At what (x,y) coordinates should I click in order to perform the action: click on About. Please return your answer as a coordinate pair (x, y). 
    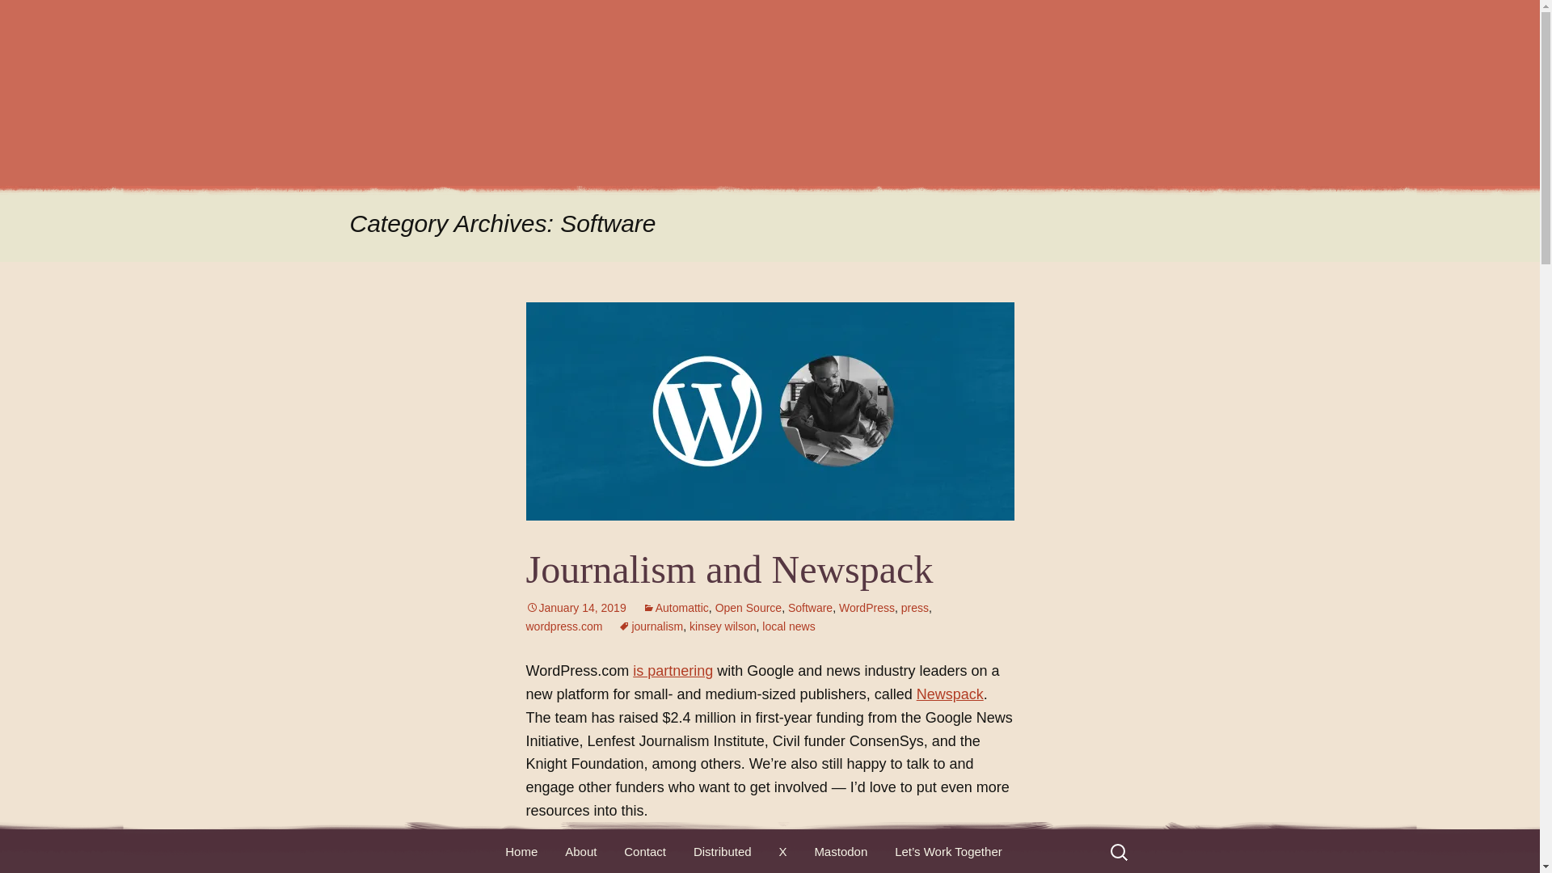
    Looking at the image, I should click on (580, 851).